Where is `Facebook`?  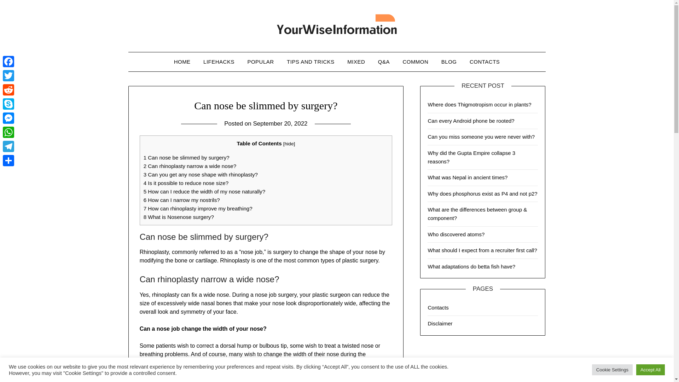 Facebook is located at coordinates (8, 62).